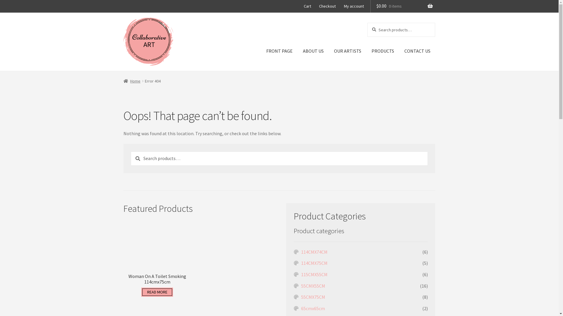  Describe the element at coordinates (279, 51) in the screenshot. I see `FRONT PAGE` at that location.